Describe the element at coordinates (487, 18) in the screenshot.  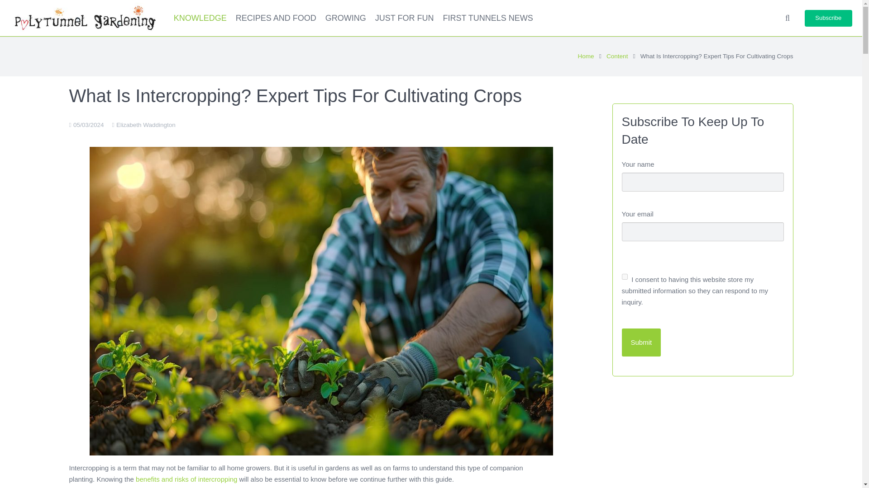
I see `FIRST TUNNELS NEWS` at that location.